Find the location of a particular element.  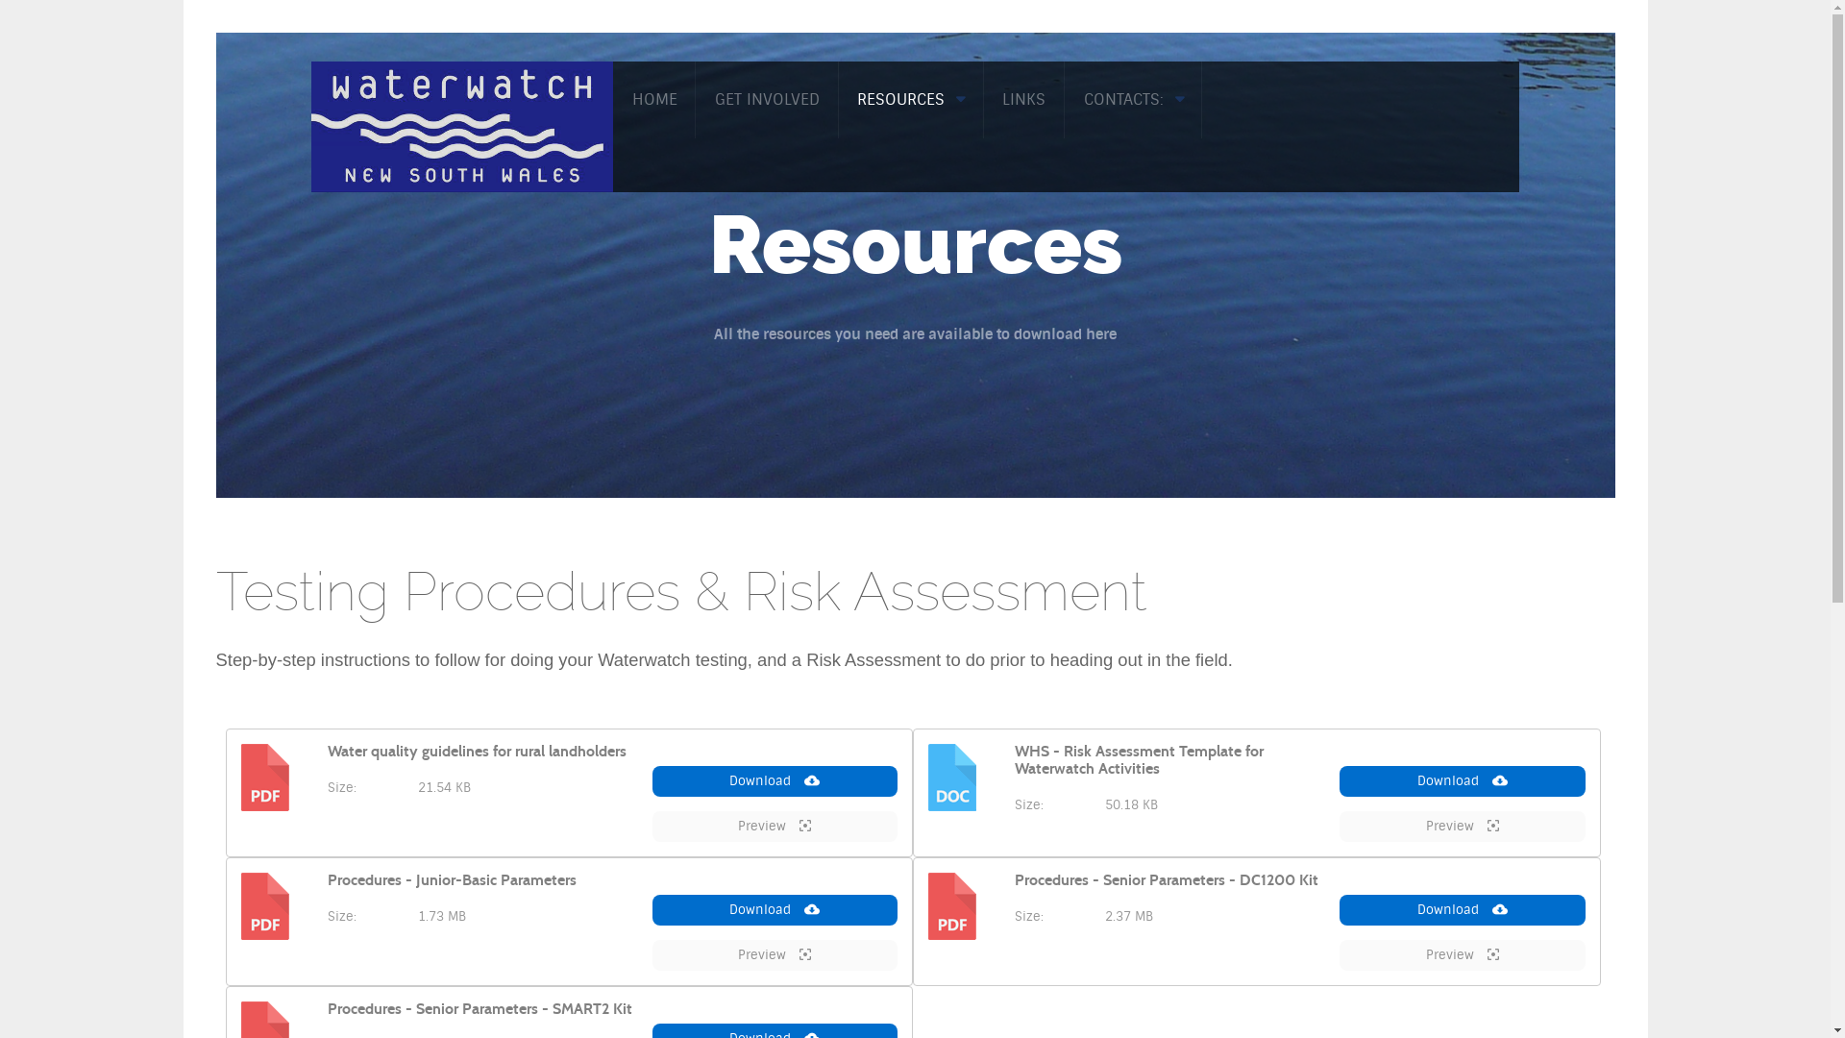

HOME is located at coordinates (654, 100).